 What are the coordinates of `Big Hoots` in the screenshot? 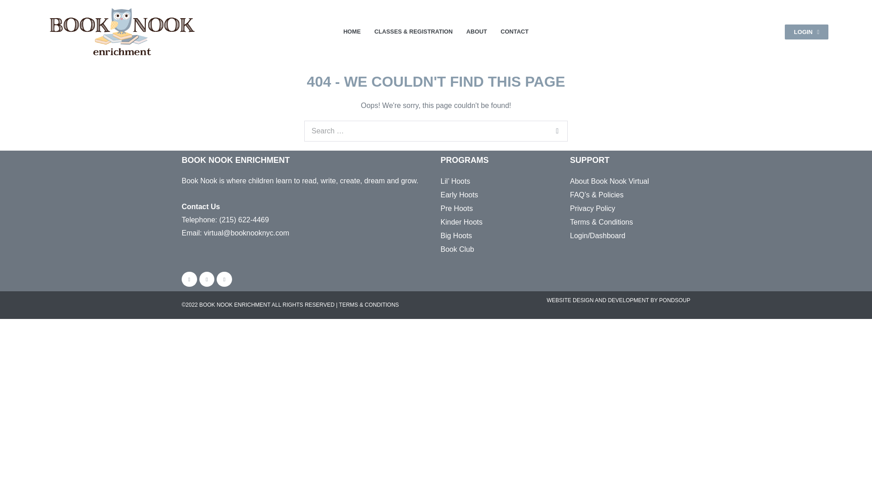 It's located at (488, 236).